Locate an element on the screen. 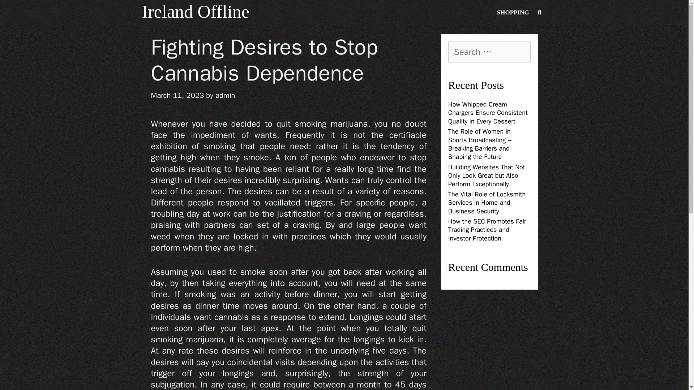  Search is located at coordinates (20, 11).